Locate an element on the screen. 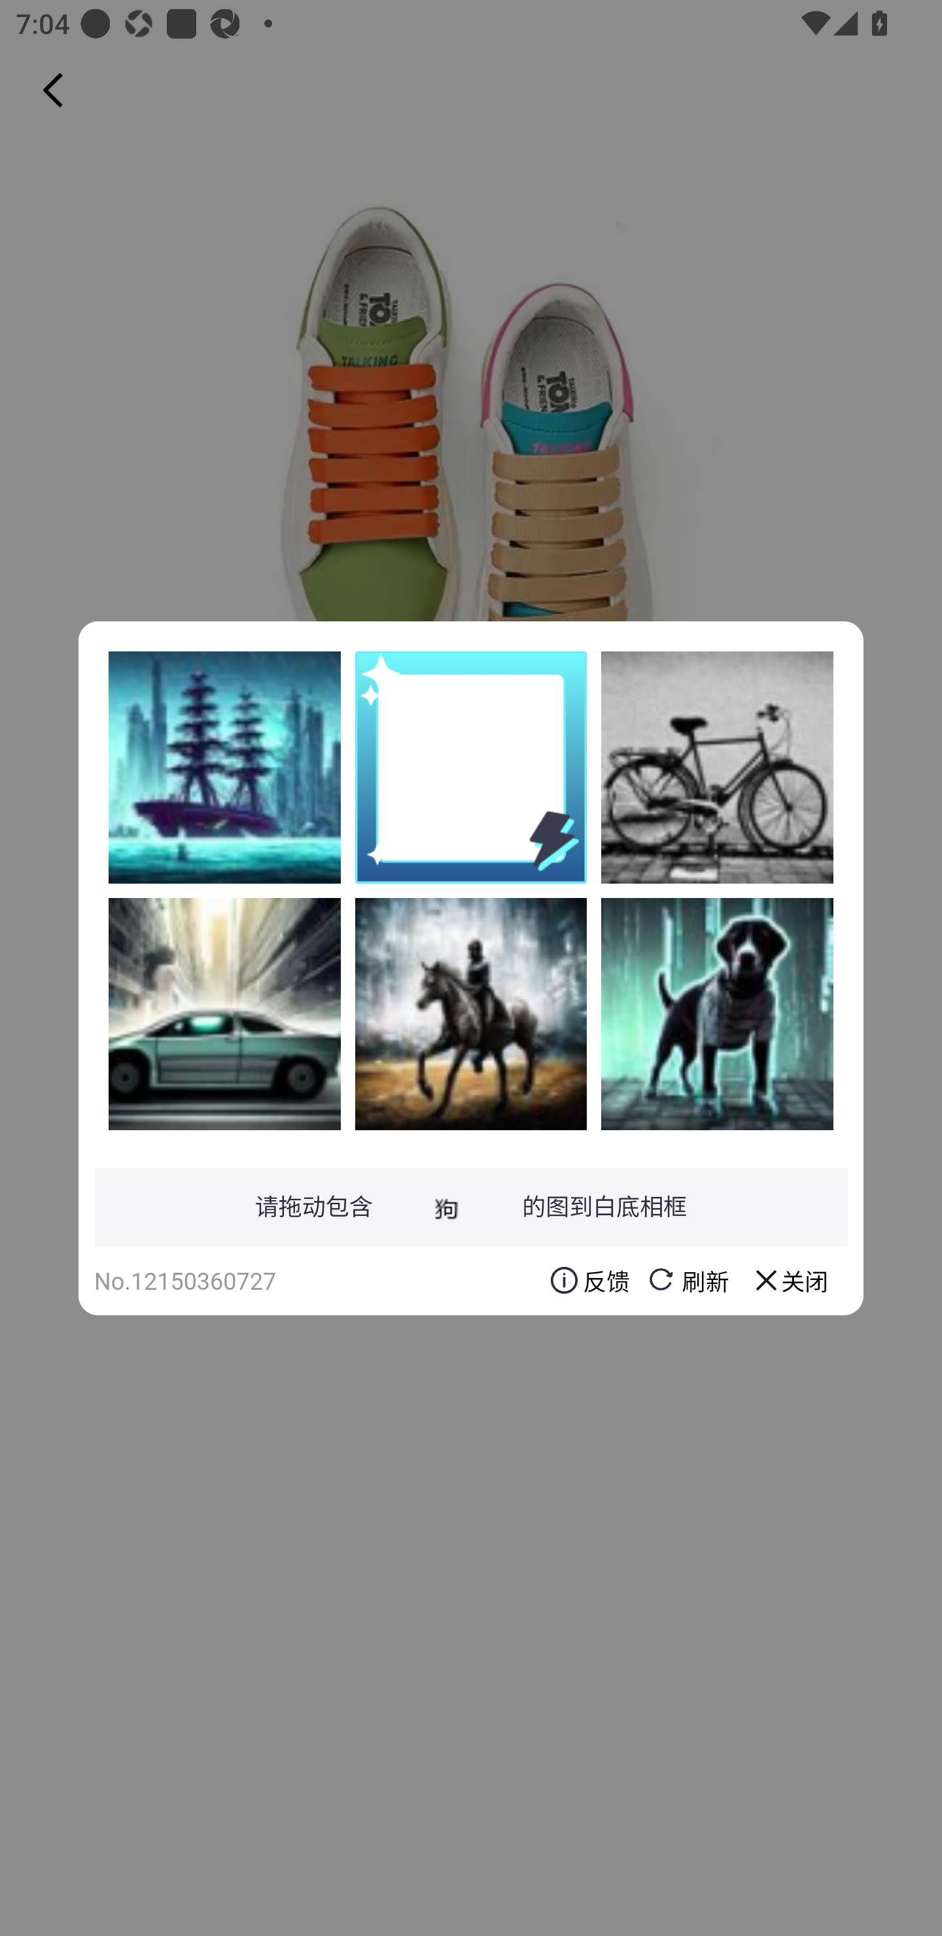  +s is located at coordinates (471, 1013).